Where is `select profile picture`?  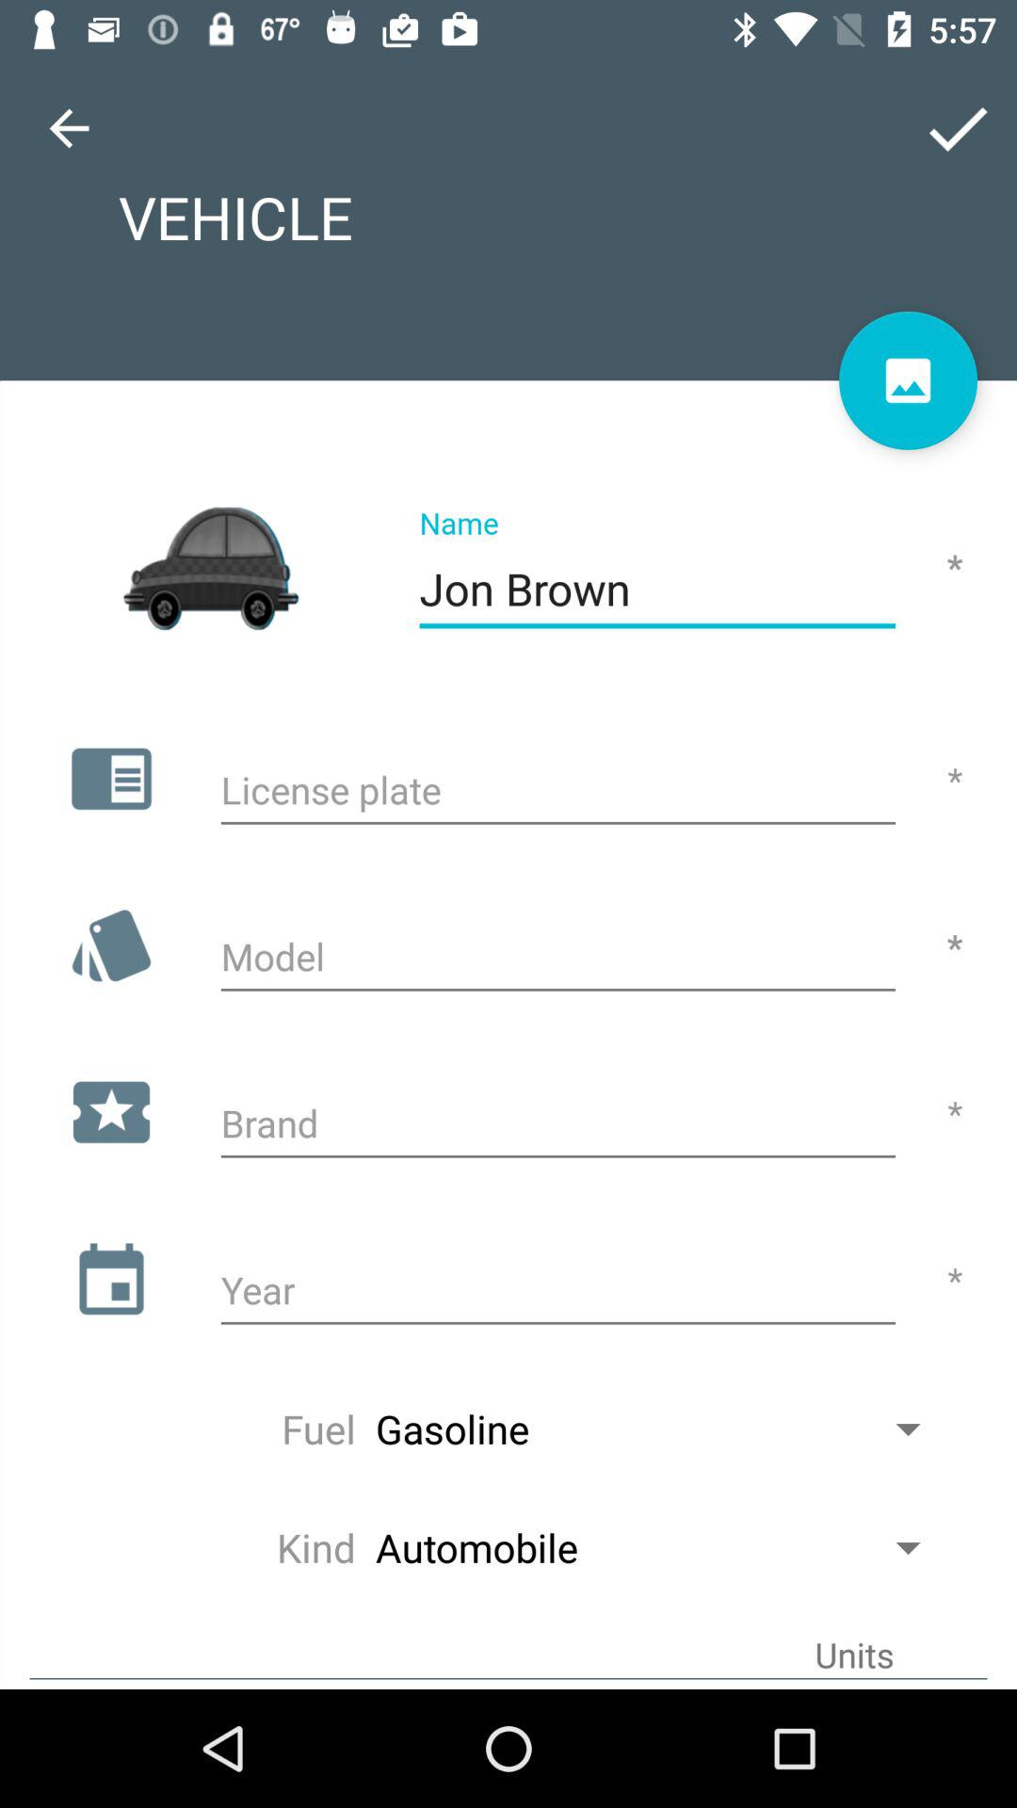
select profile picture is located at coordinates (908, 380).